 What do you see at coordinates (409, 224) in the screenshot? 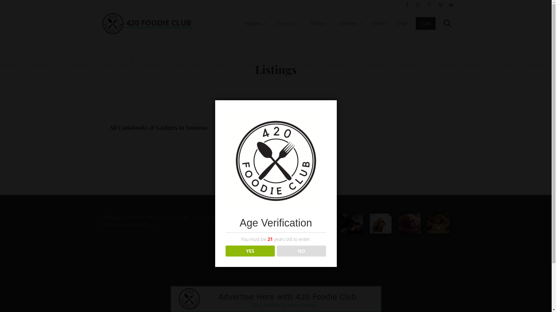
I see `Mighty Fast Infused Berrilicious Smoothie` at bounding box center [409, 224].